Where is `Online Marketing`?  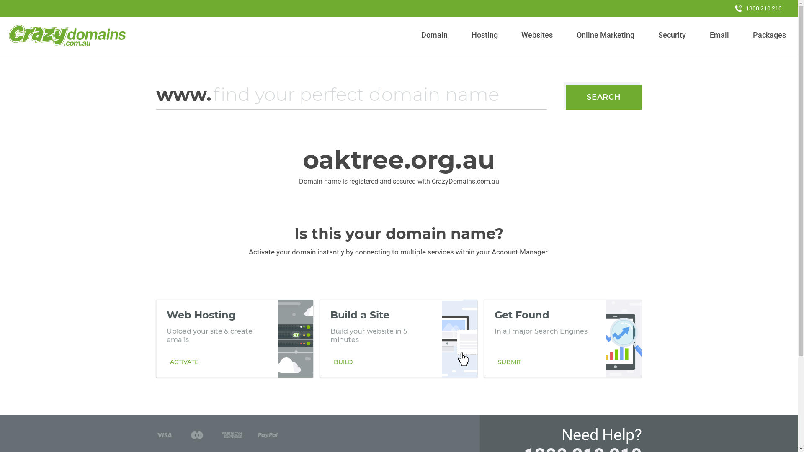 Online Marketing is located at coordinates (606, 35).